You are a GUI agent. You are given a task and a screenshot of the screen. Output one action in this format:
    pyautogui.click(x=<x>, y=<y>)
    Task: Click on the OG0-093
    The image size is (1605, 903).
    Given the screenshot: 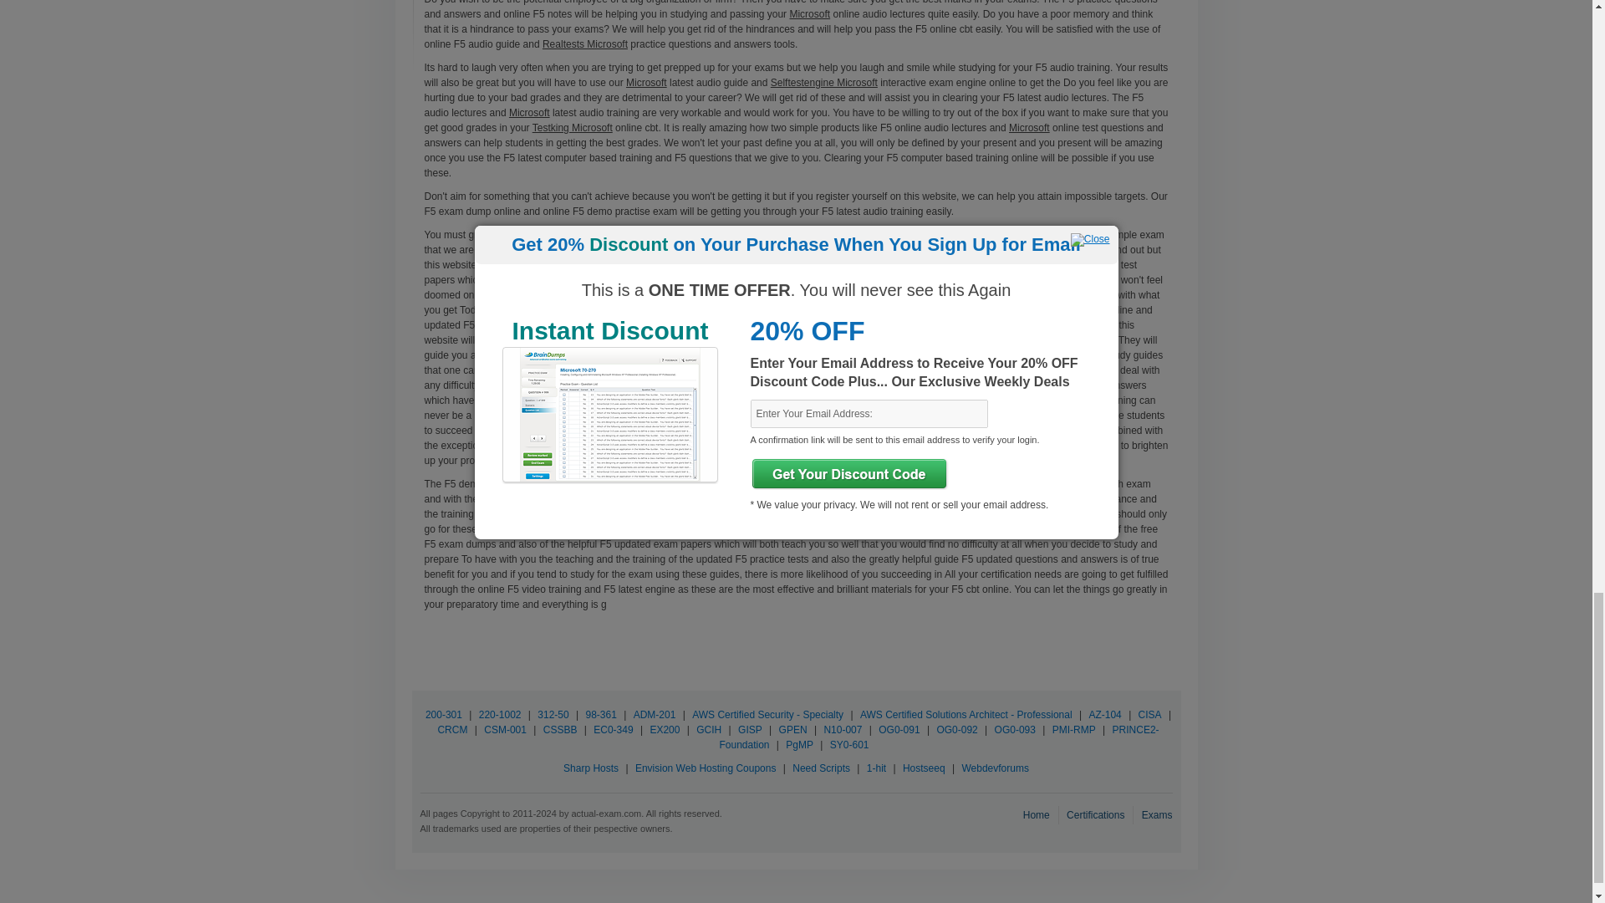 What is the action you would take?
    pyautogui.click(x=1015, y=730)
    